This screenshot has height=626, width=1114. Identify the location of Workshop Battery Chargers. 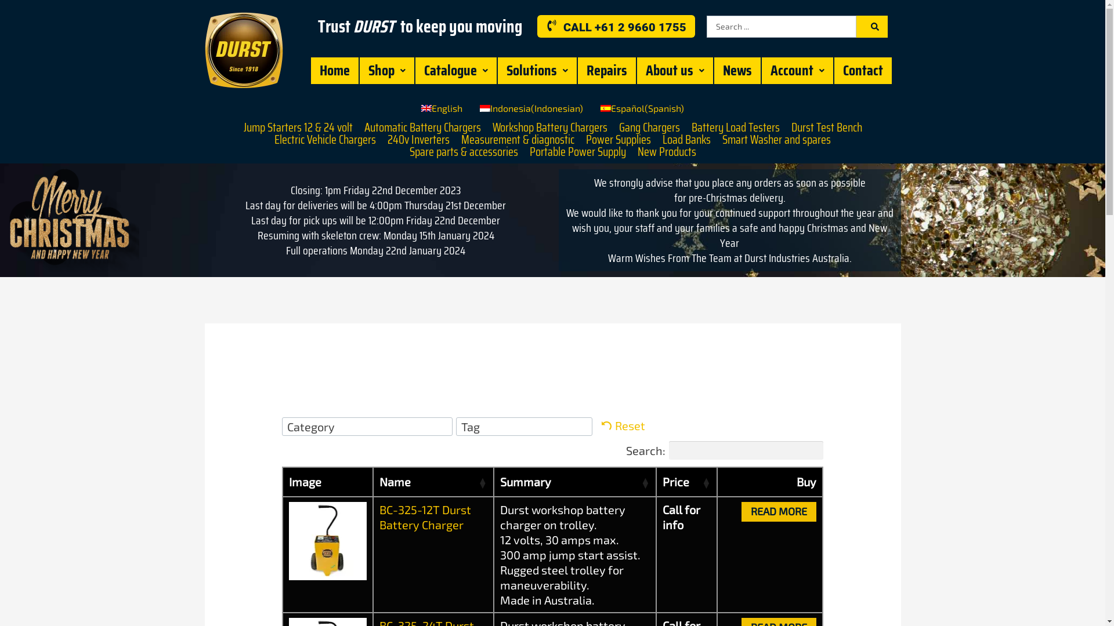
(549, 128).